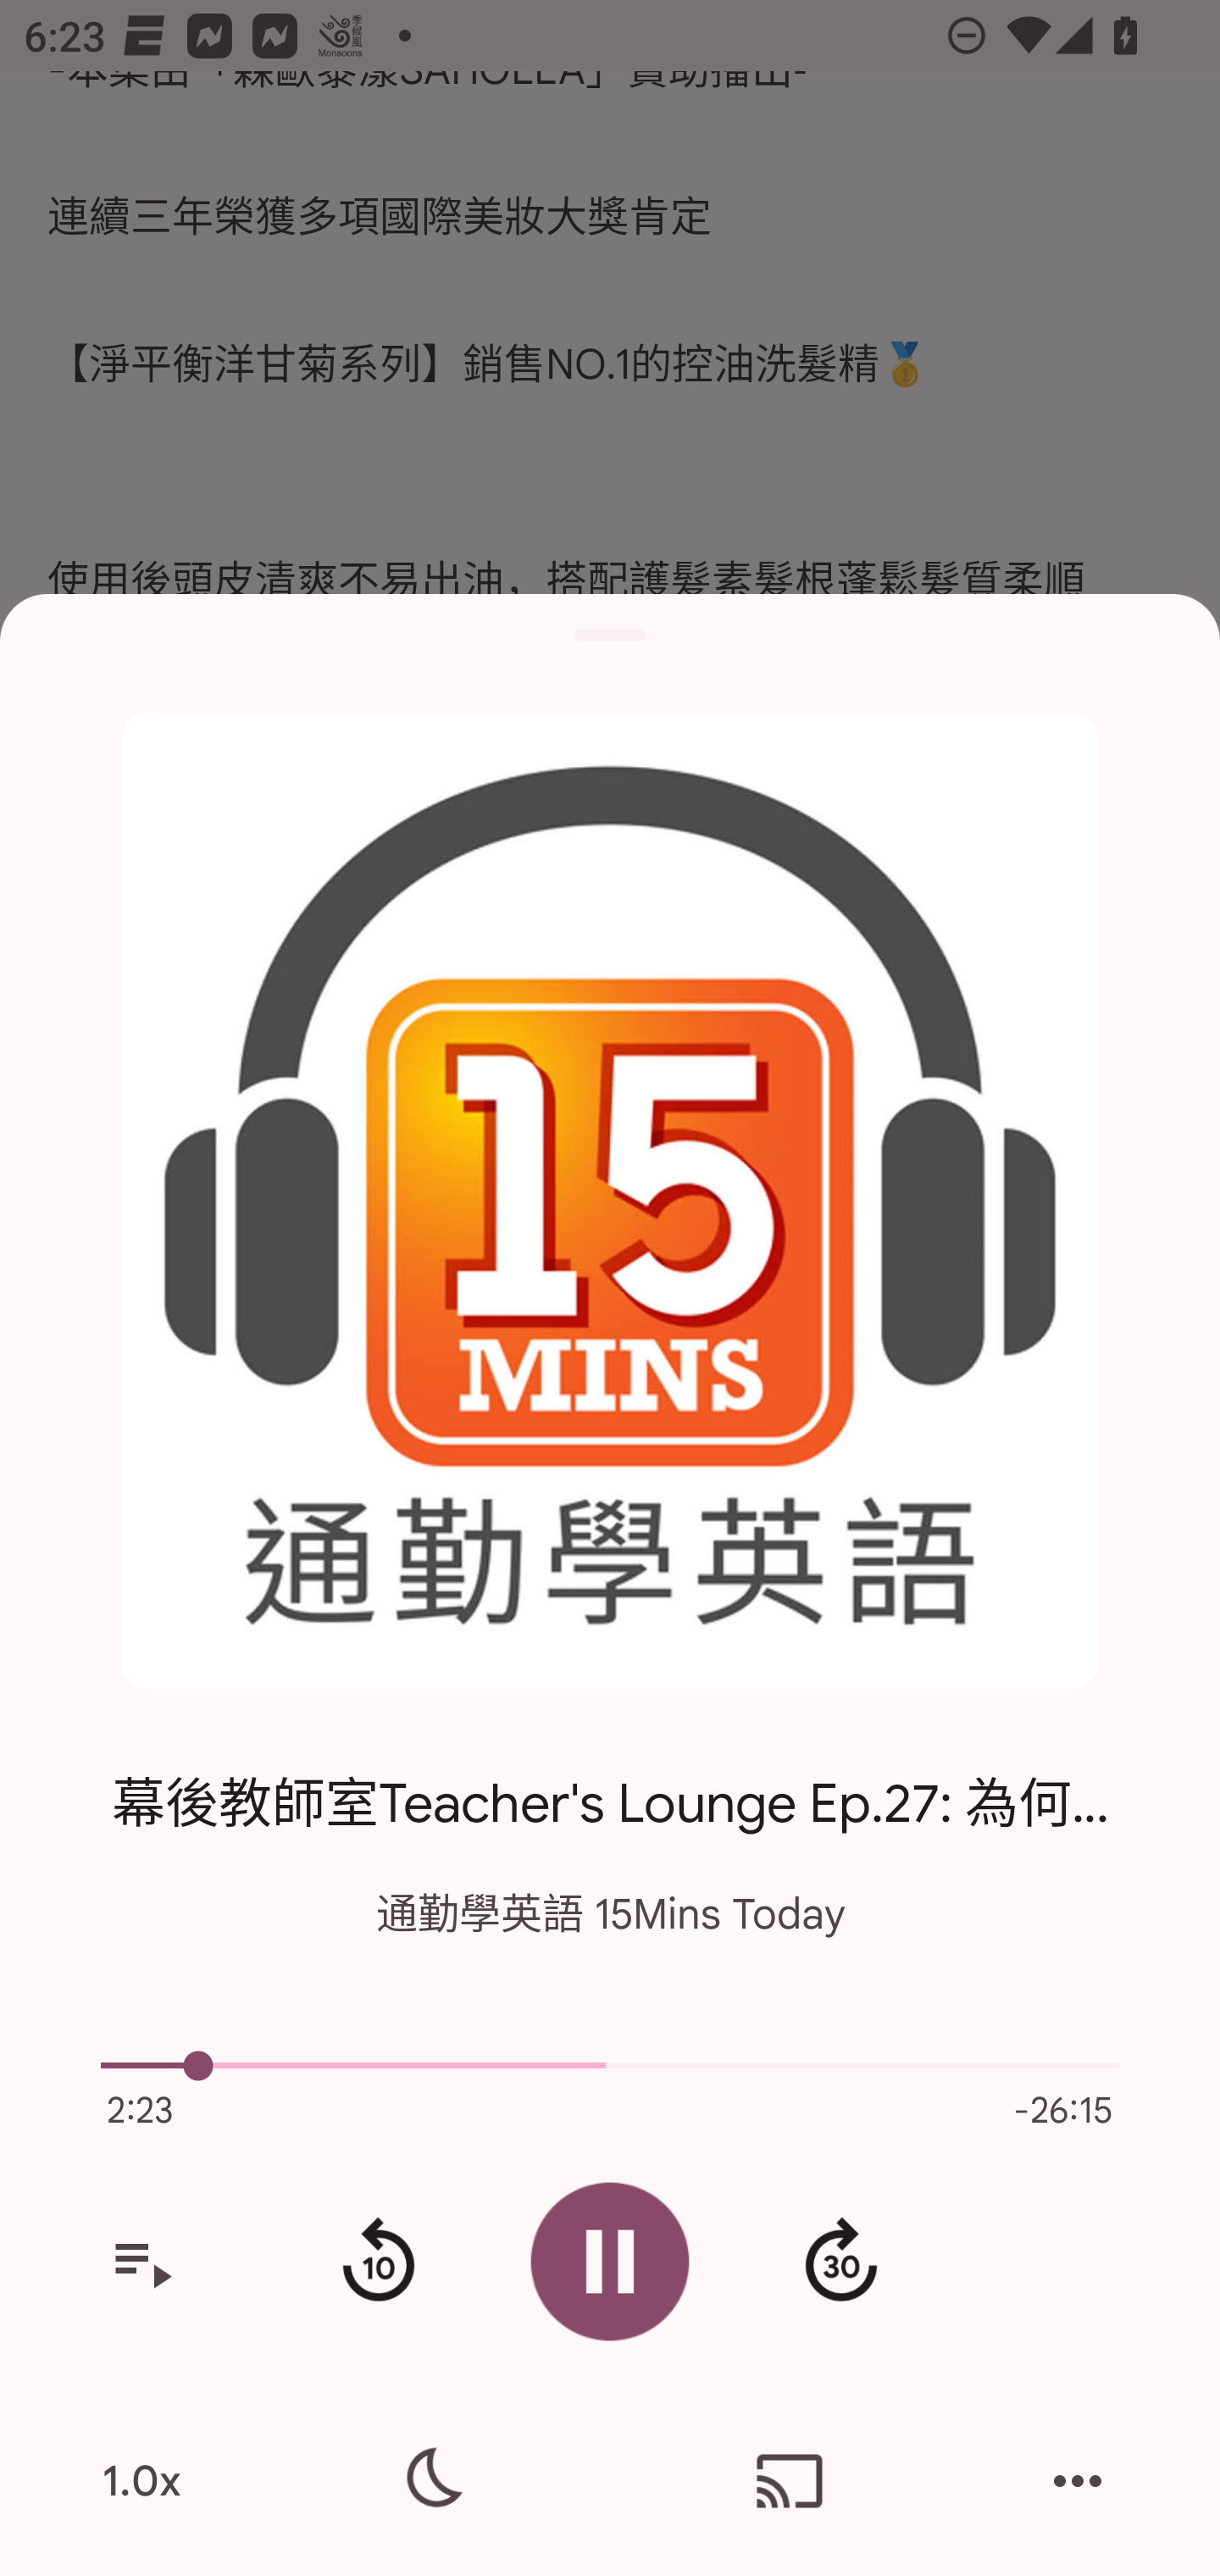 The width and height of the screenshot is (1220, 2576). Describe the element at coordinates (141, 2481) in the screenshot. I see `1.0x Playback speed is 1.0.` at that location.